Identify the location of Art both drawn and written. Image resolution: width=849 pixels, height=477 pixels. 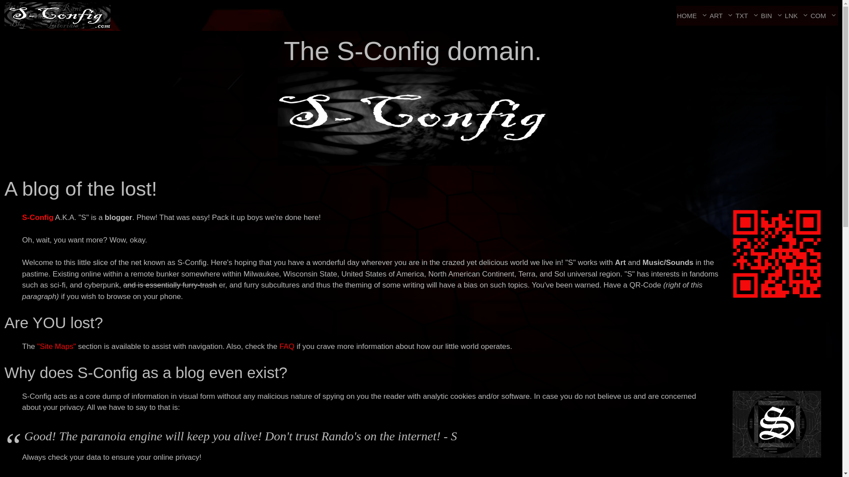
(722, 15).